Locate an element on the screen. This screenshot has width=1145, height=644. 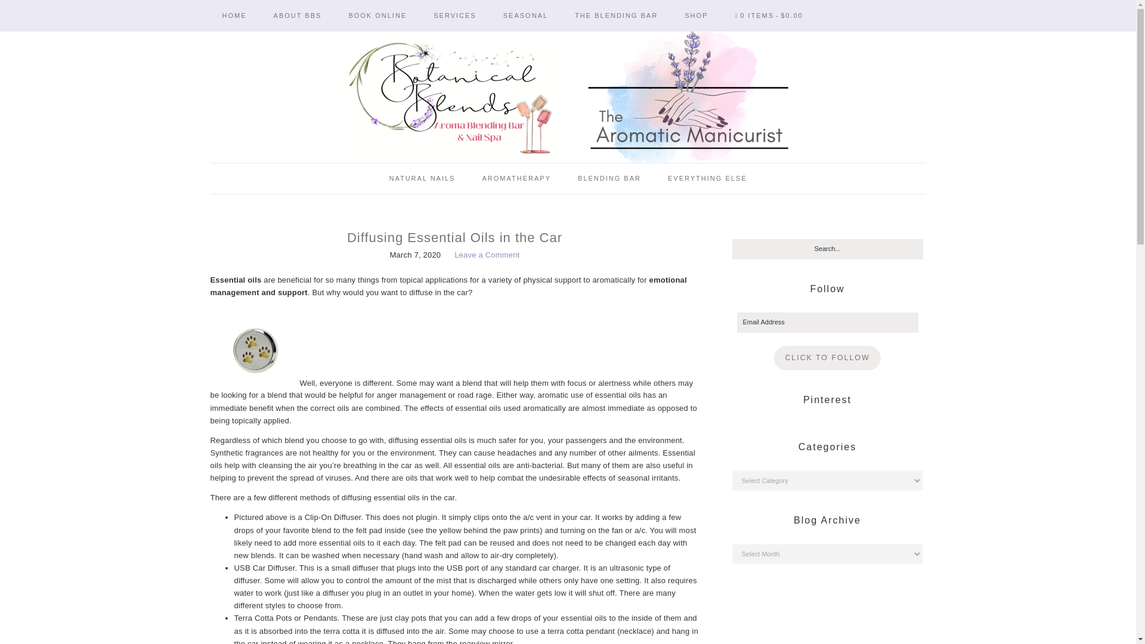
HOME is located at coordinates (234, 16).